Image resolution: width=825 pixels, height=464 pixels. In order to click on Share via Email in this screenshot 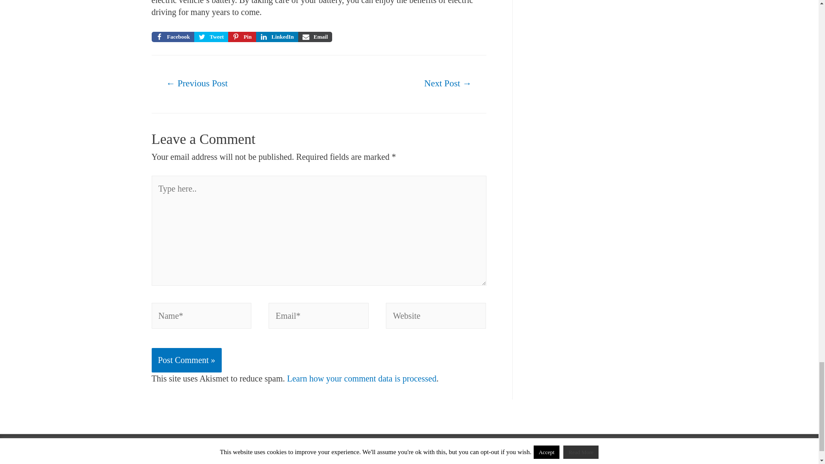, I will do `click(315, 37)`.